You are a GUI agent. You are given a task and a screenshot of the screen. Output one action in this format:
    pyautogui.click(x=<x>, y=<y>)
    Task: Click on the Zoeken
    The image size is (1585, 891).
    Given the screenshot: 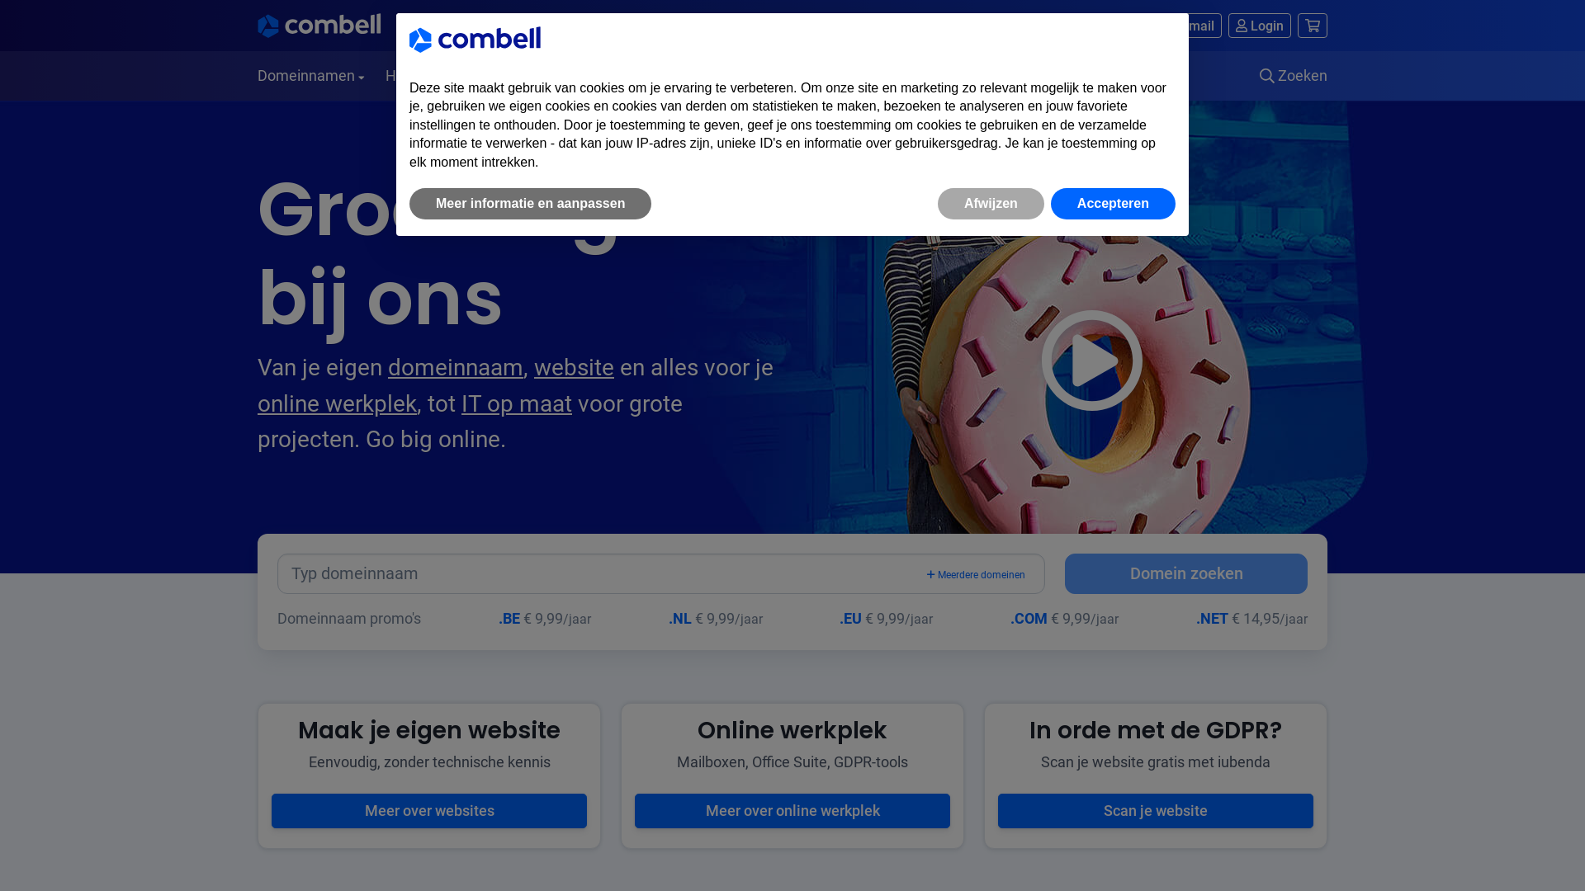 What is the action you would take?
    pyautogui.click(x=1288, y=76)
    